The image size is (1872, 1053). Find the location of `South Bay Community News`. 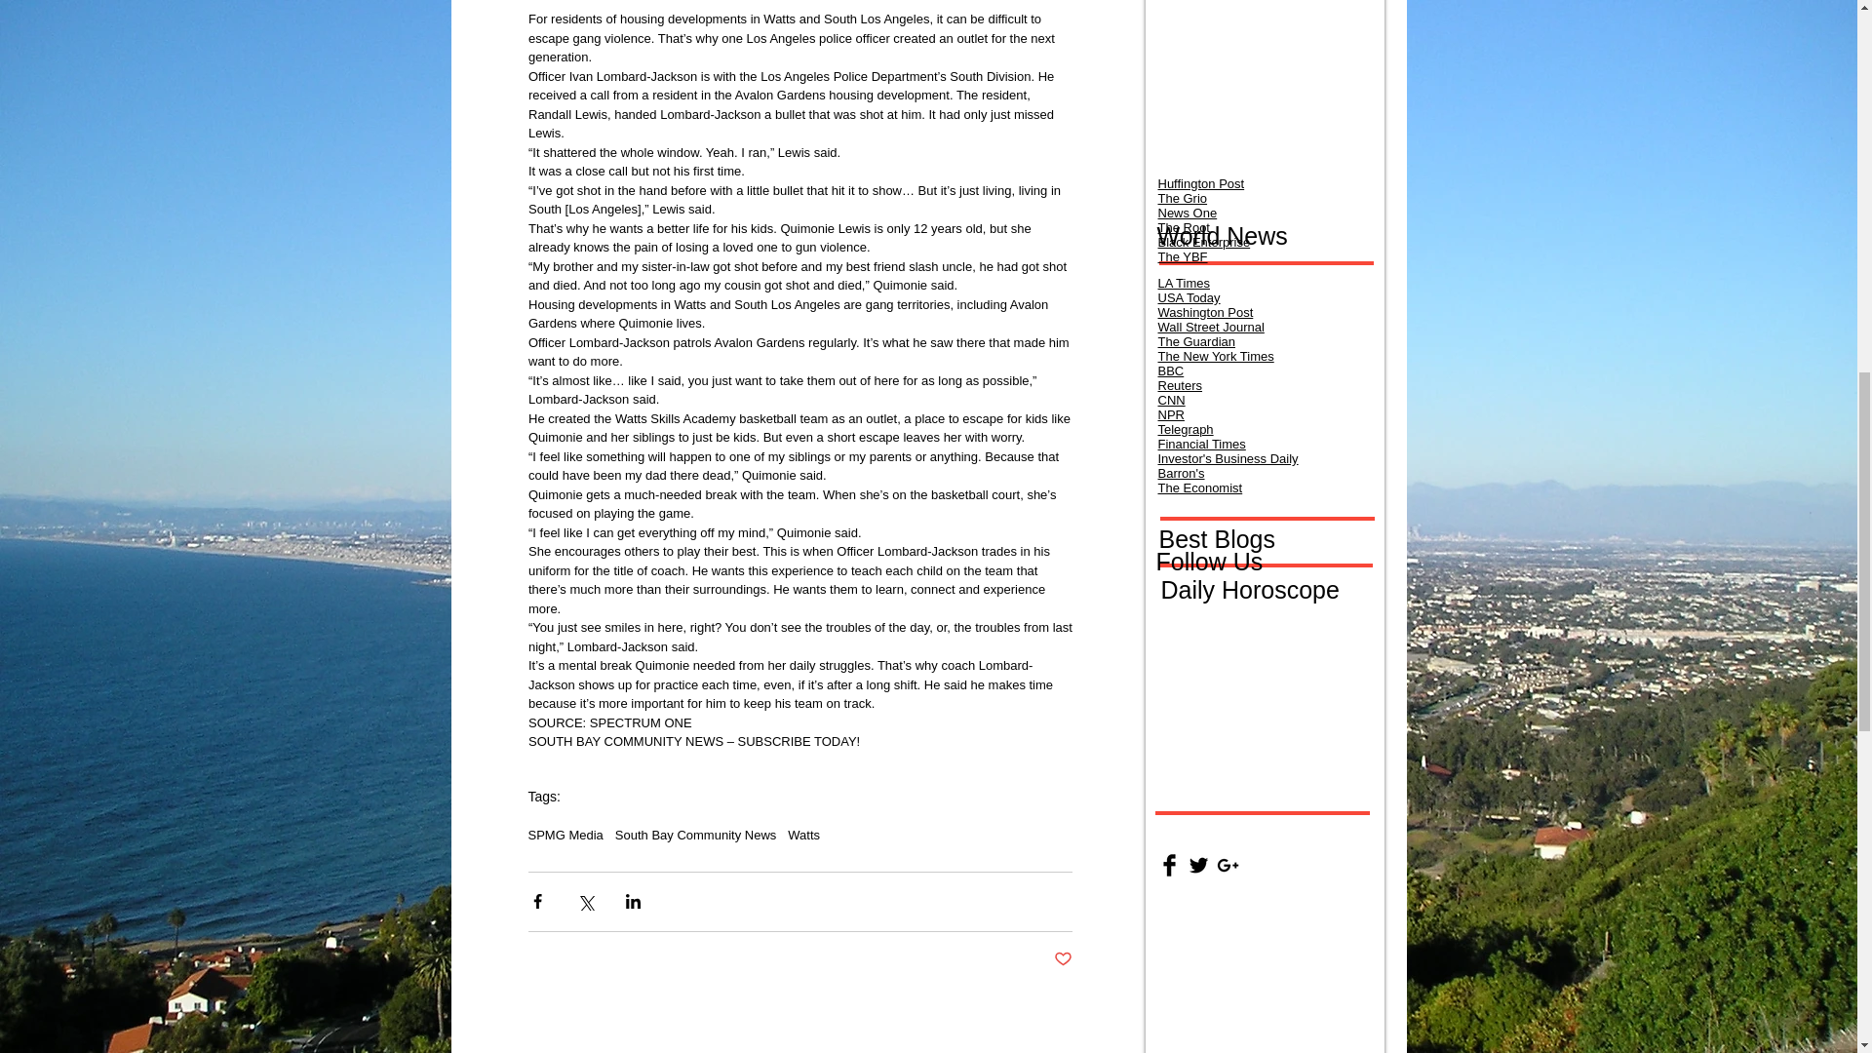

South Bay Community News is located at coordinates (696, 835).